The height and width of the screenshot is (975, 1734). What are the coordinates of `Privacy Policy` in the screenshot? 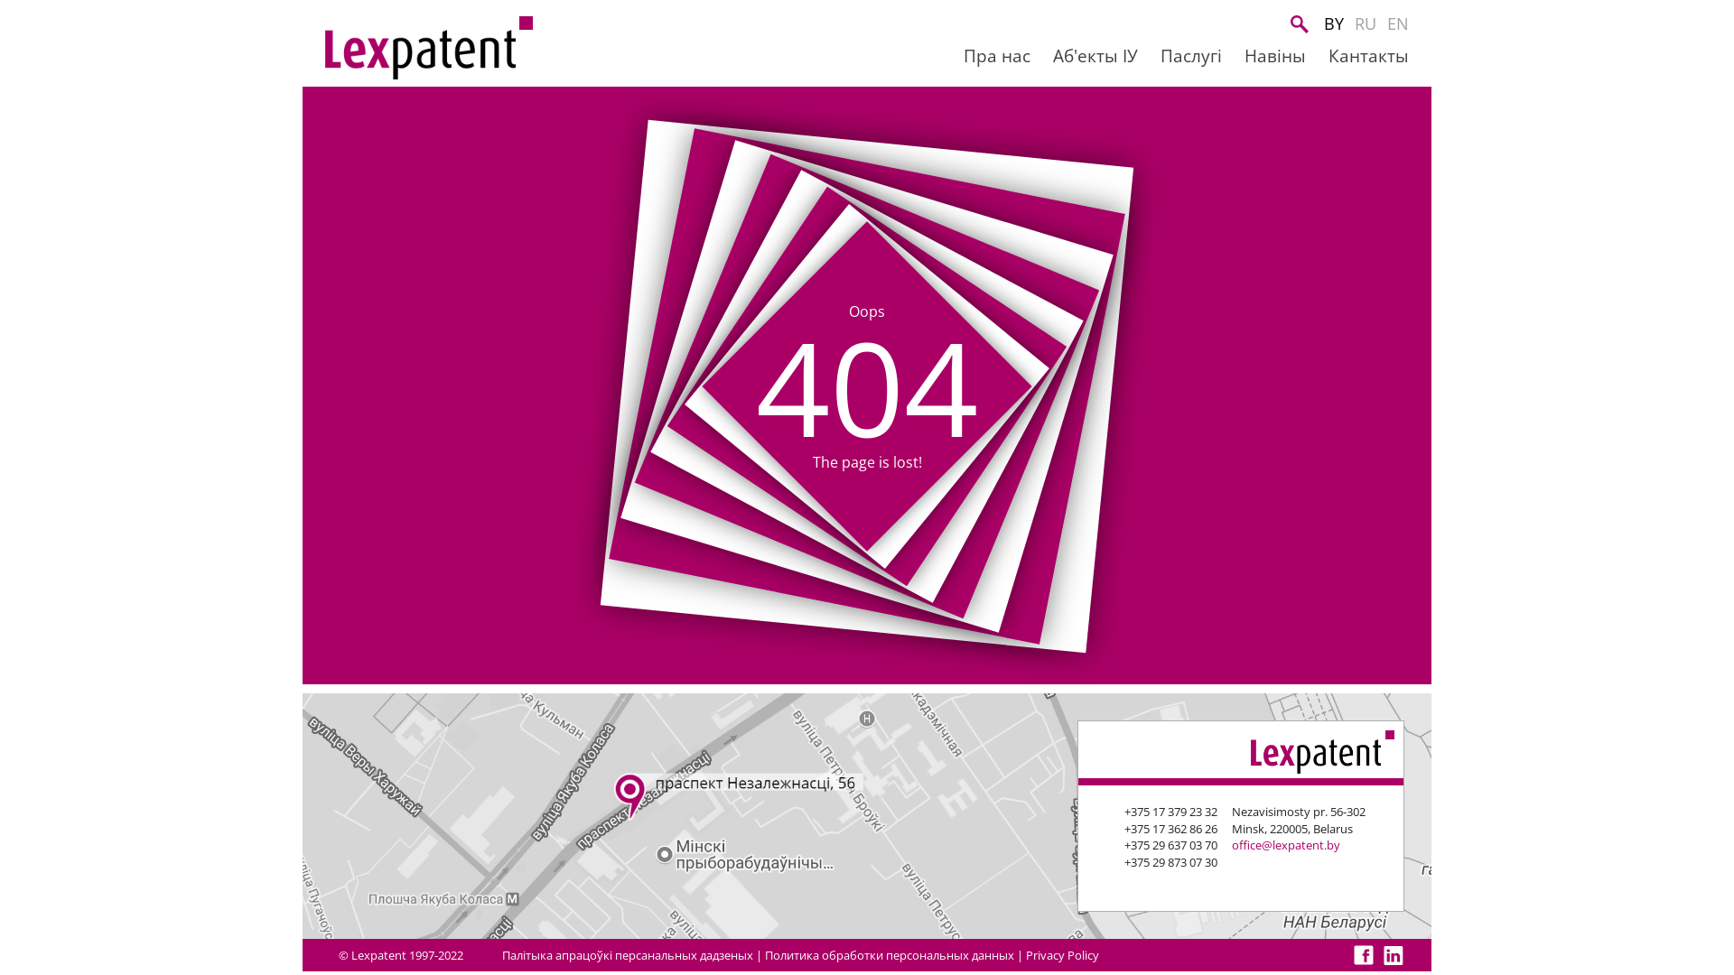 It's located at (1062, 955).